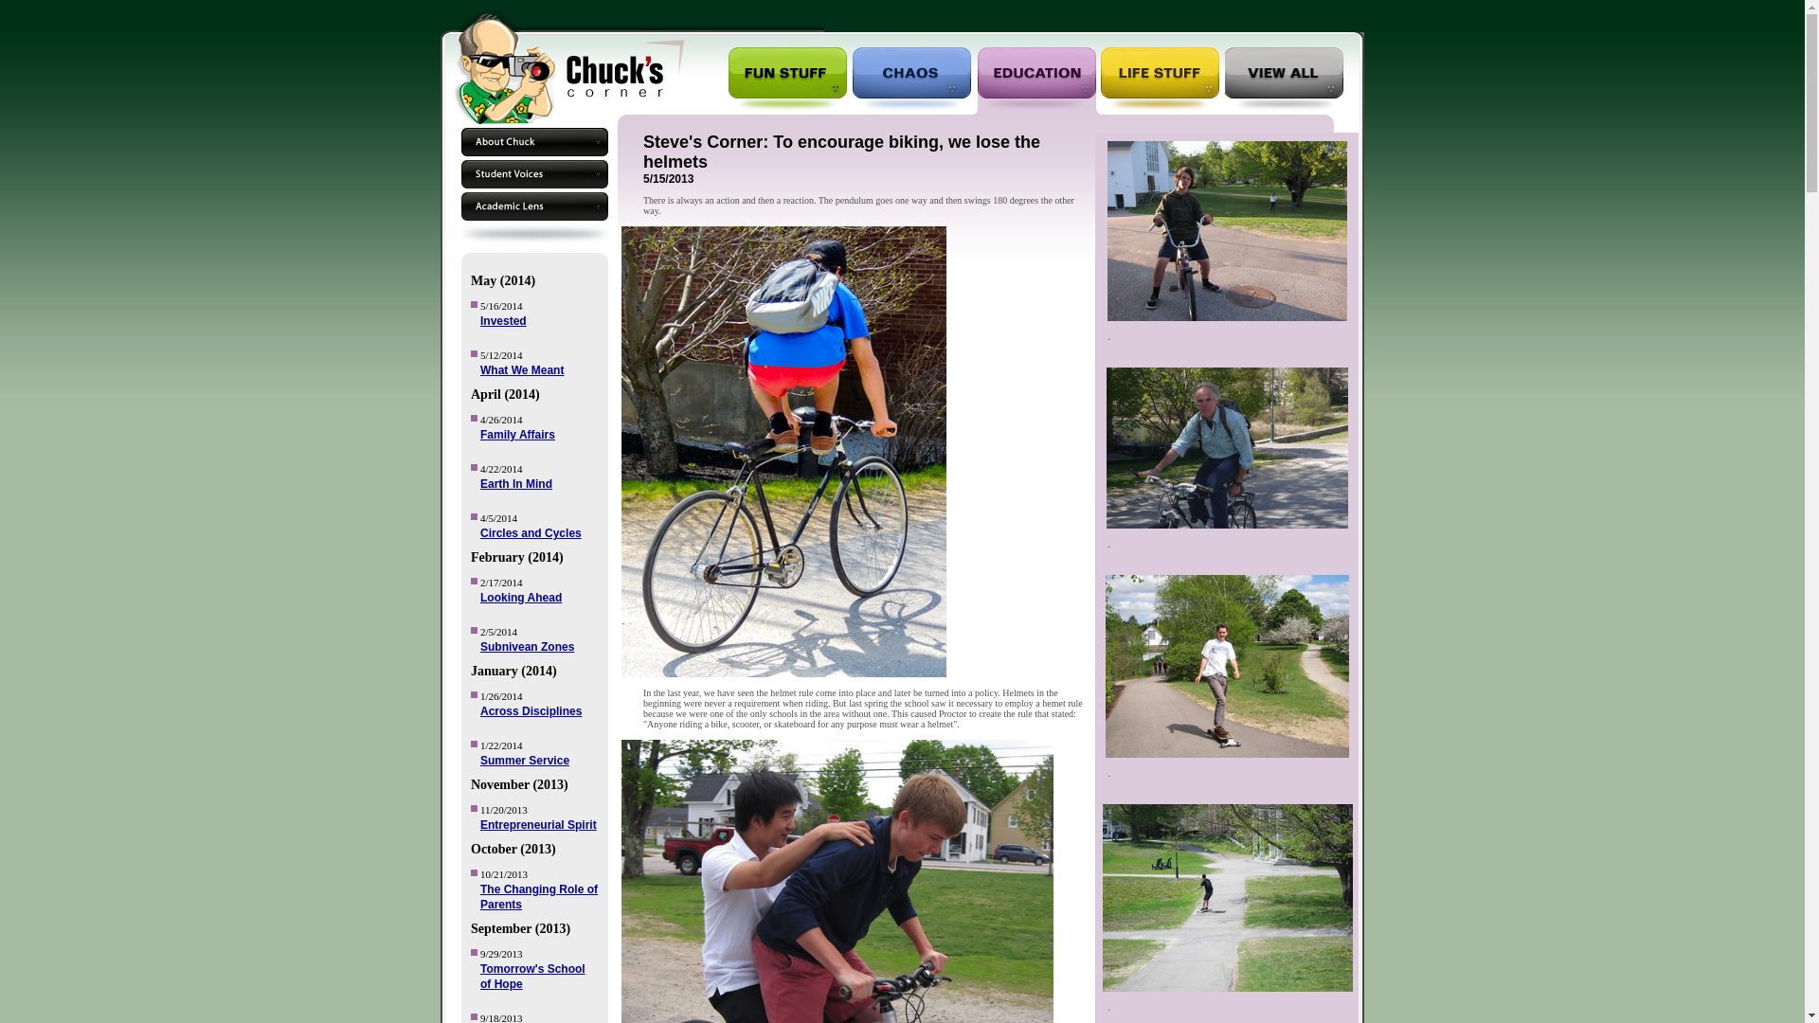 The width and height of the screenshot is (1819, 1023). Describe the element at coordinates (1277, 20) in the screenshot. I see `My Proctor` at that location.